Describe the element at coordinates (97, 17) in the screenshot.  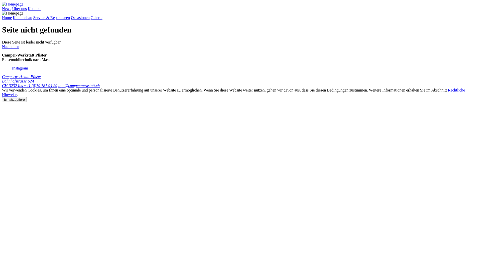
I see `Galerie` at that location.